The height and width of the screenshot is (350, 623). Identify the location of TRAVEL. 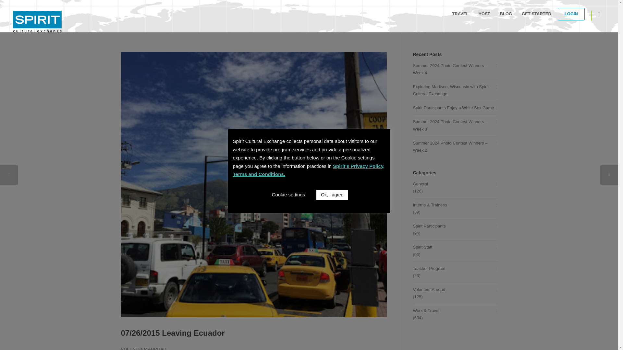
(460, 14).